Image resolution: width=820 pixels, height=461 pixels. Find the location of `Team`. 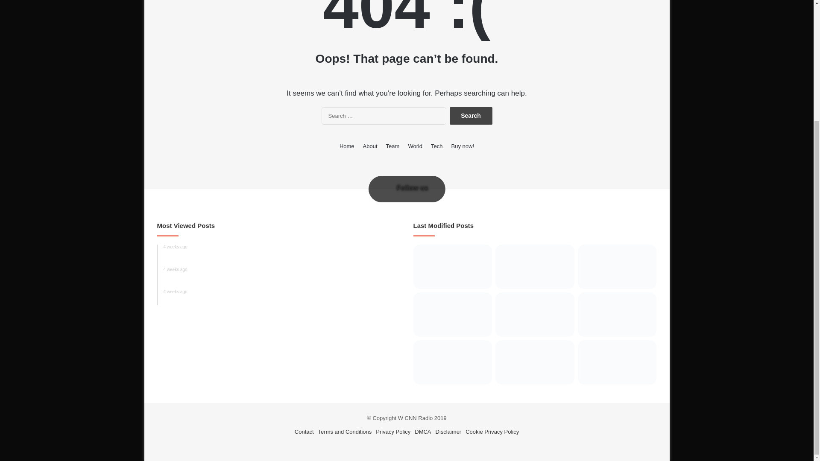

Team is located at coordinates (281, 253).